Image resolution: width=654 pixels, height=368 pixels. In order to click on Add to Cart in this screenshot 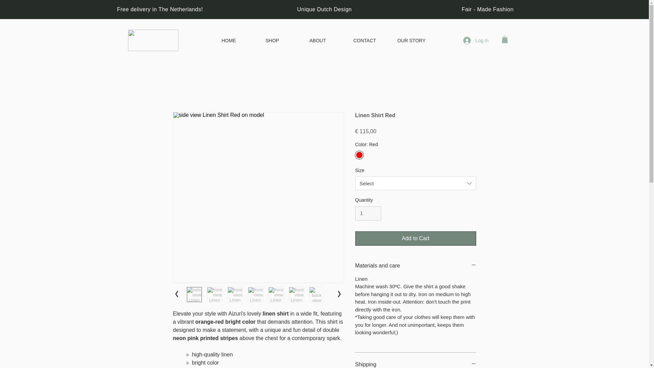, I will do `click(416, 239)`.